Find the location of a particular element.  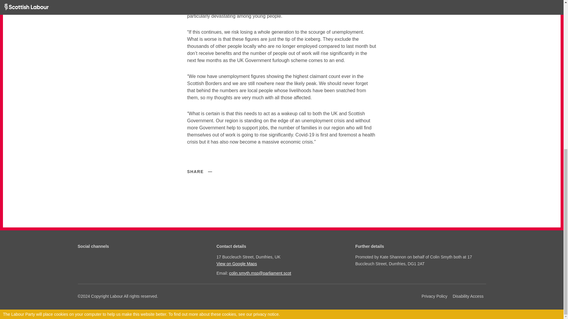

Disability Access is located at coordinates (468, 296).